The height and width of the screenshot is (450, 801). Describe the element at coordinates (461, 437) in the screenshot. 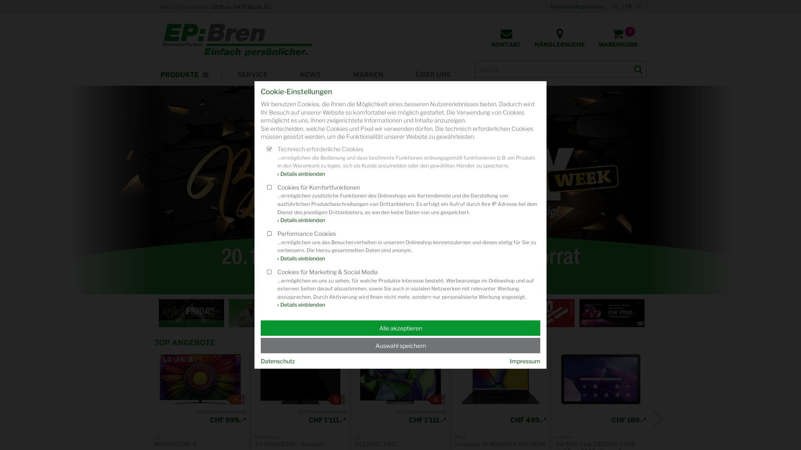

I see `Asus` at that location.